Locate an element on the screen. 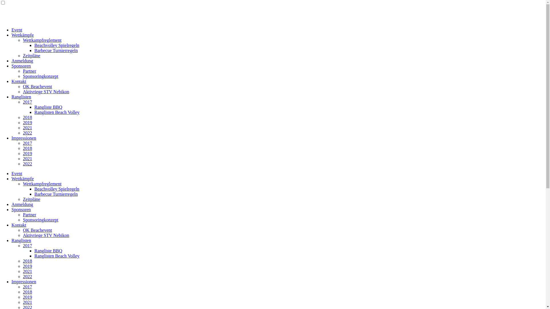 The image size is (550, 309). 2022 is located at coordinates (27, 164).